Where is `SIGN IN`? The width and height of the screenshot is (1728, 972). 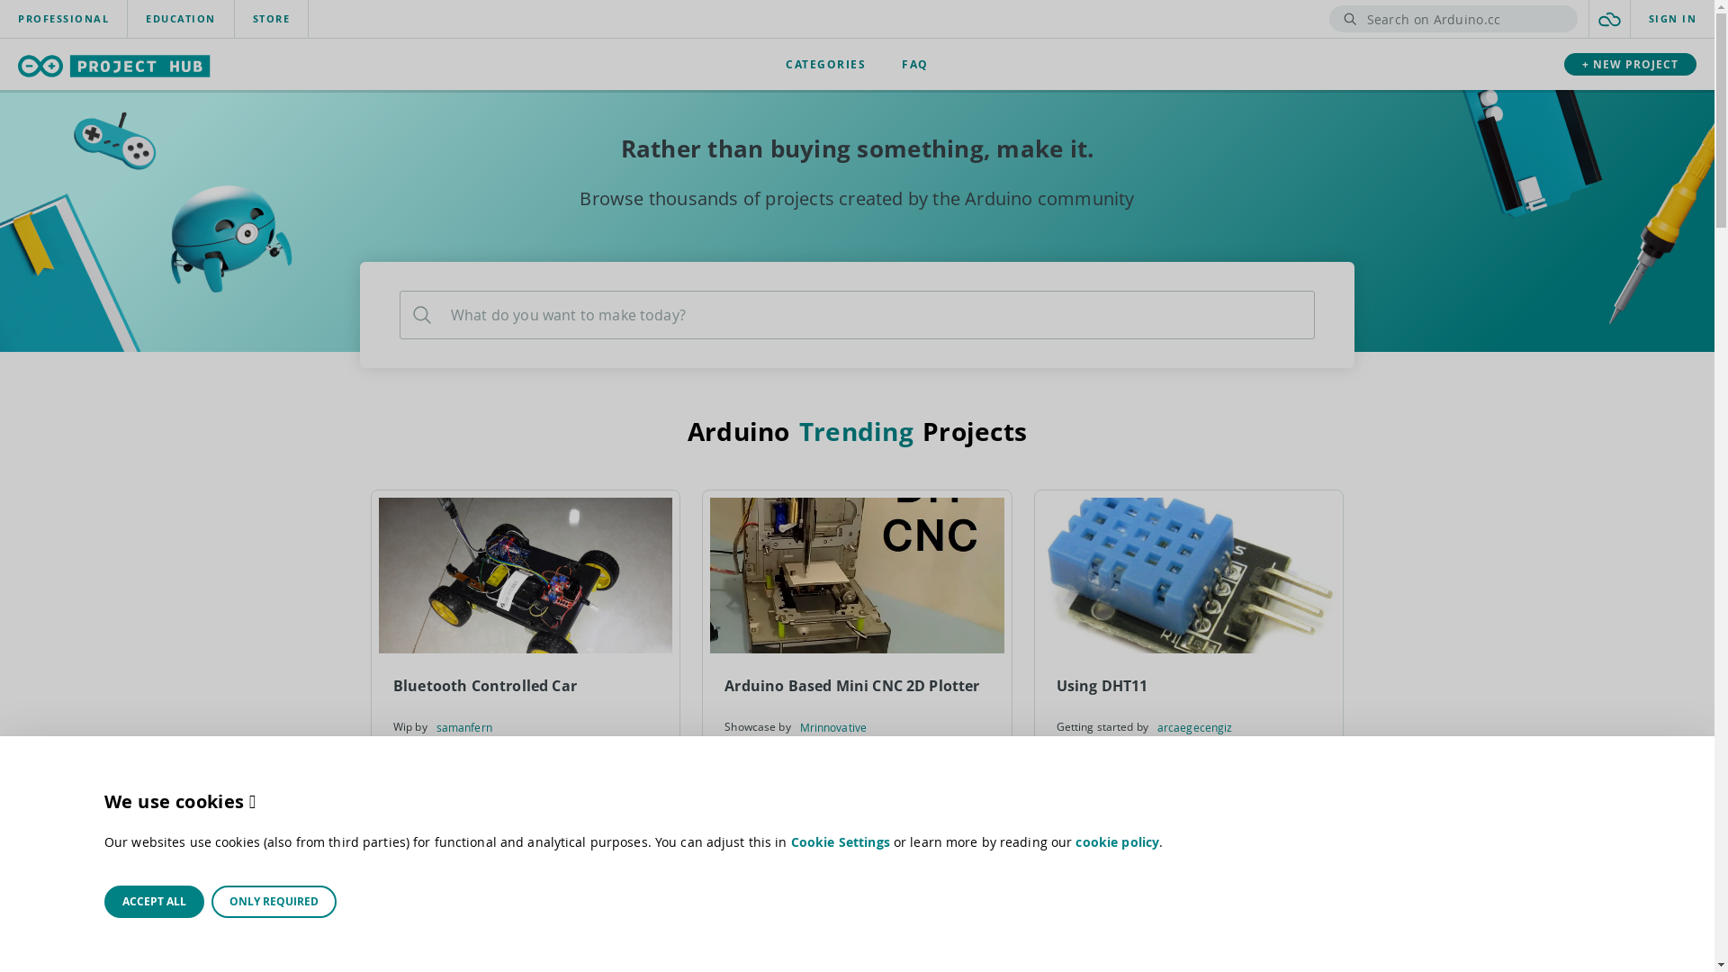 SIGN IN is located at coordinates (1673, 19).